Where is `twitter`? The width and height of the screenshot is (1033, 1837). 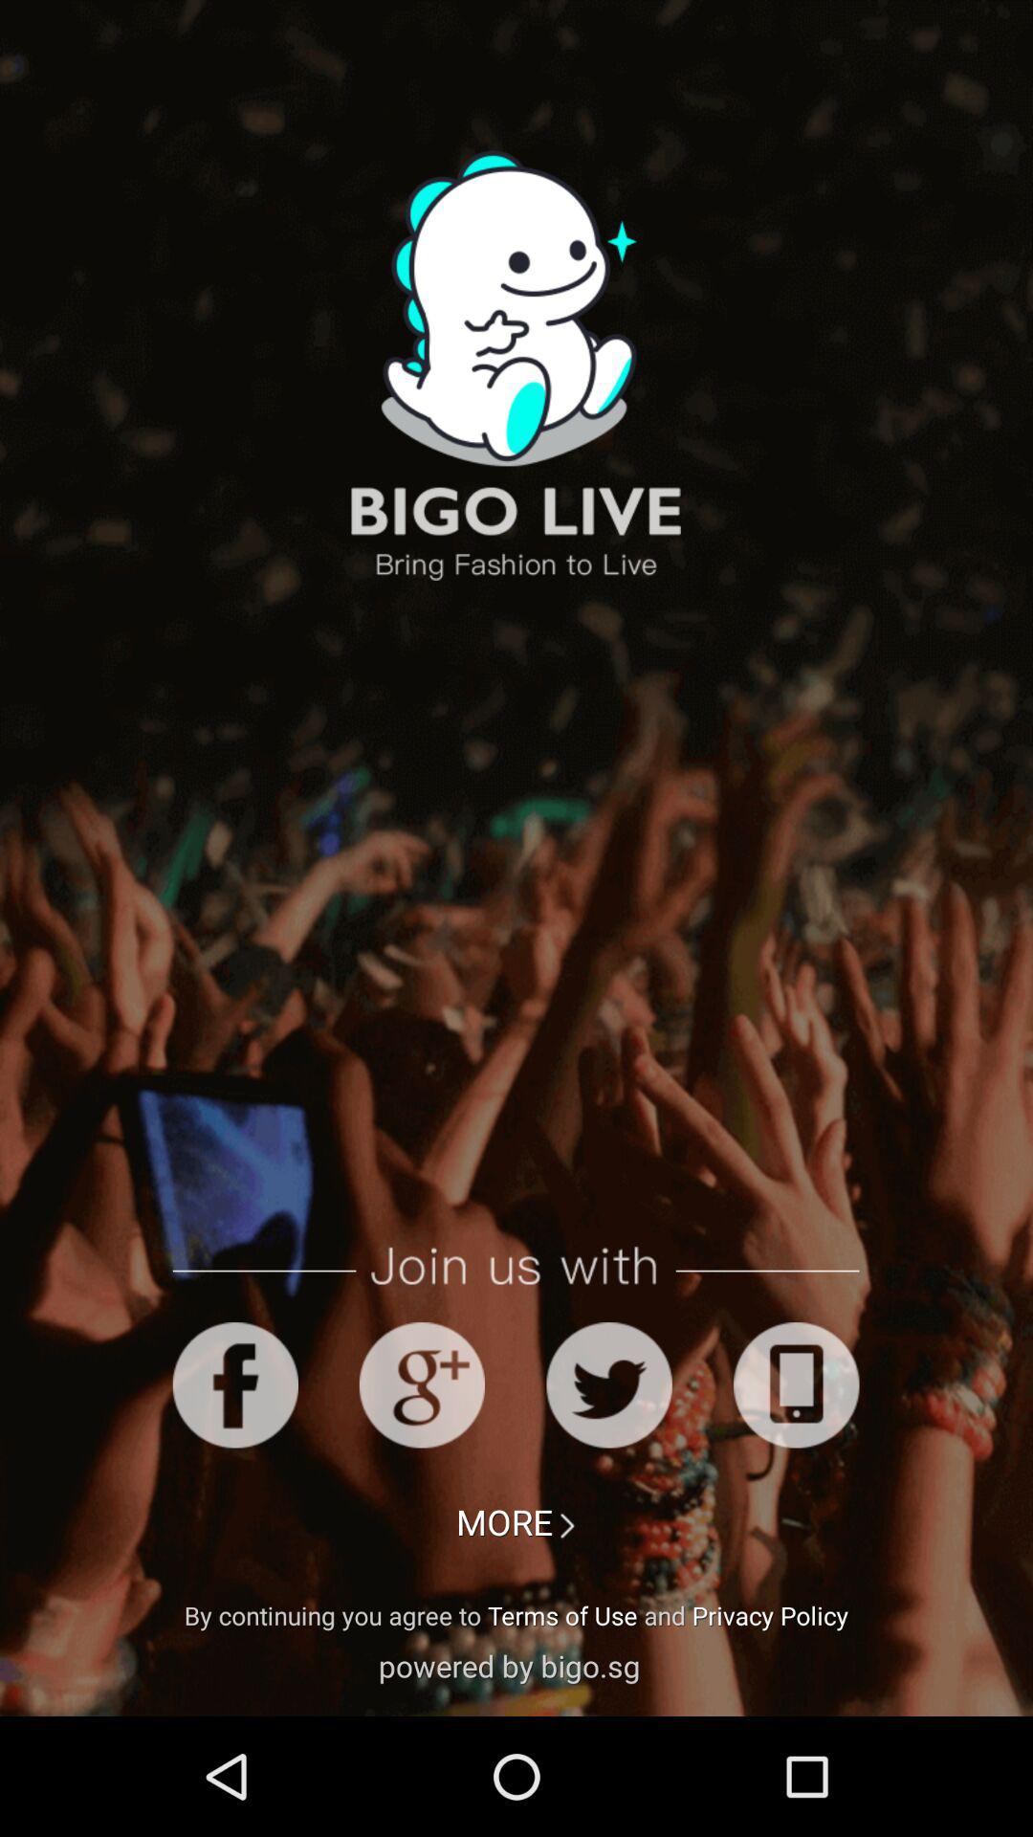 twitter is located at coordinates (608, 1385).